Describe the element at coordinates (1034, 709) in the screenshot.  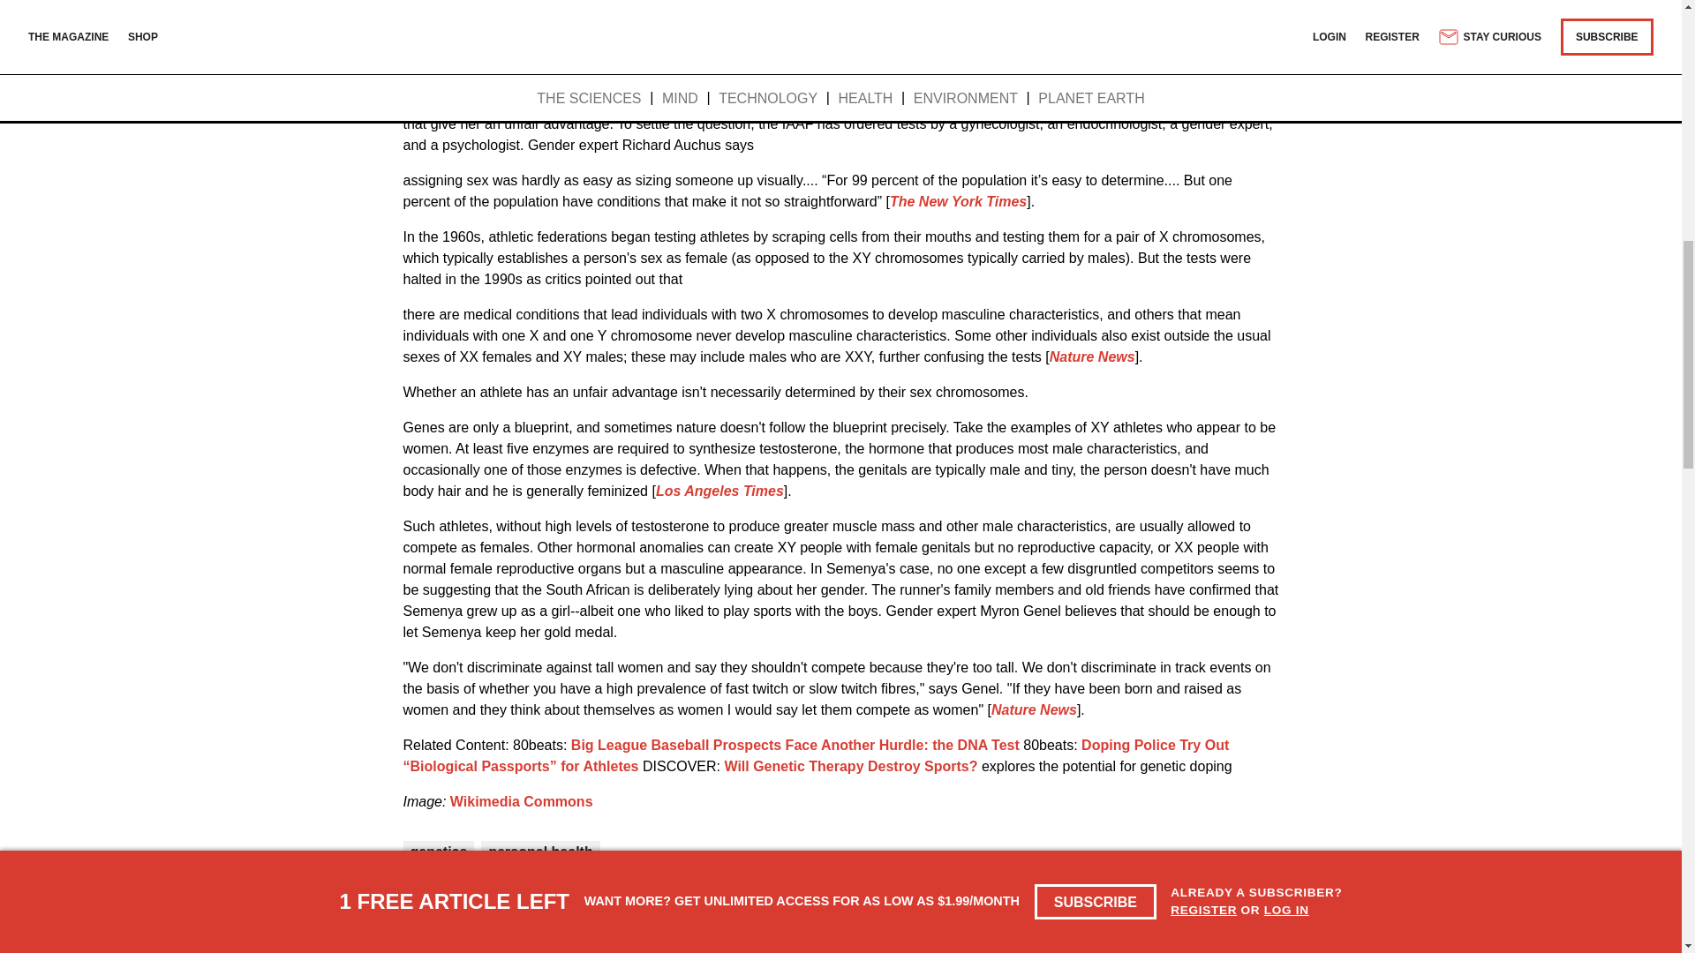
I see `Nature News` at that location.